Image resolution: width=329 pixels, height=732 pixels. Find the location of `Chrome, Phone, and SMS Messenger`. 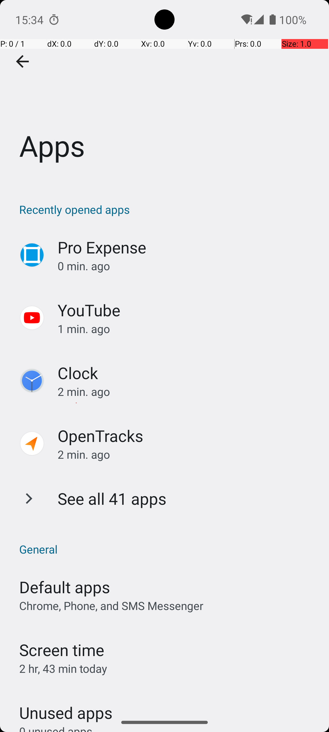

Chrome, Phone, and SMS Messenger is located at coordinates (111, 606).